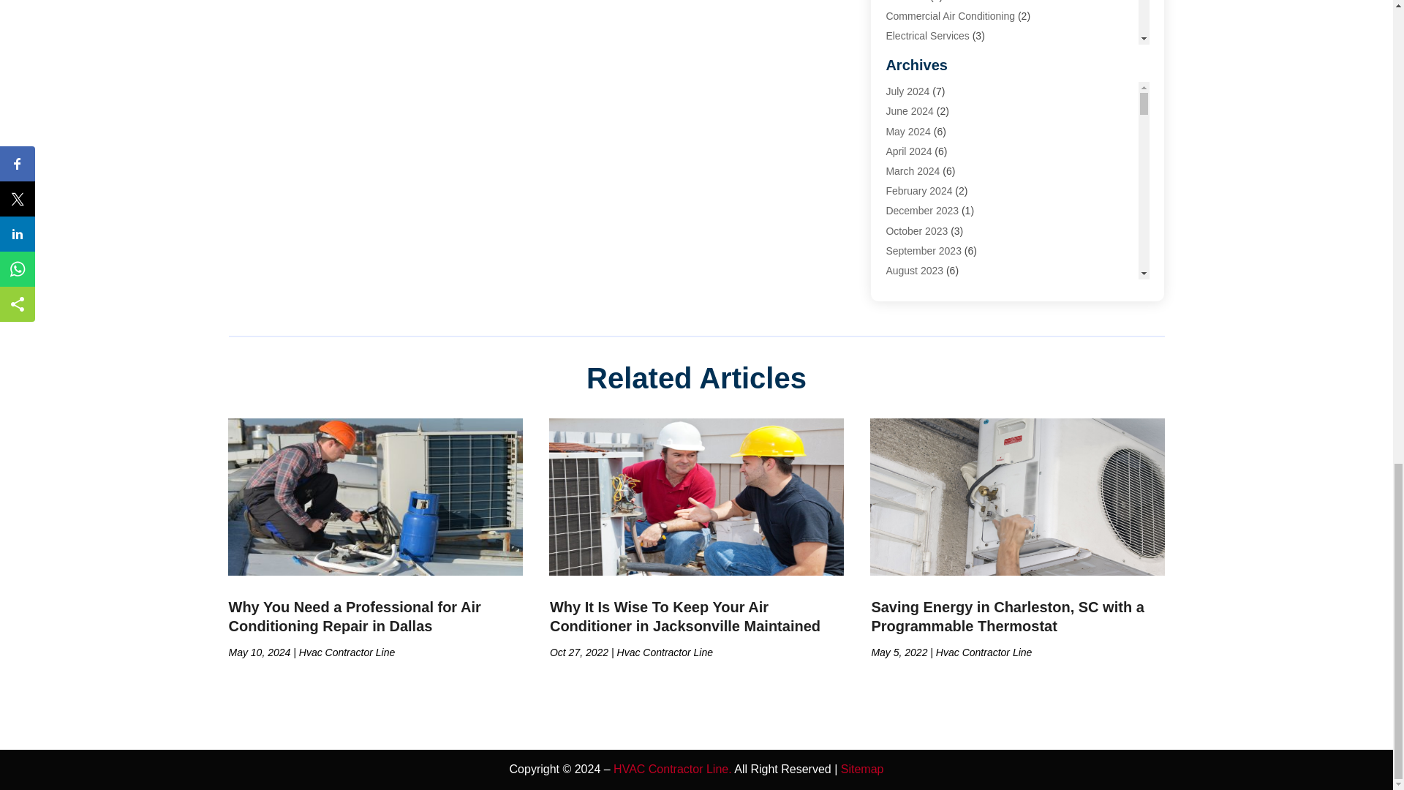 Image resolution: width=1404 pixels, height=790 pixels. What do you see at coordinates (927, 36) in the screenshot?
I see `Electrical Services` at bounding box center [927, 36].